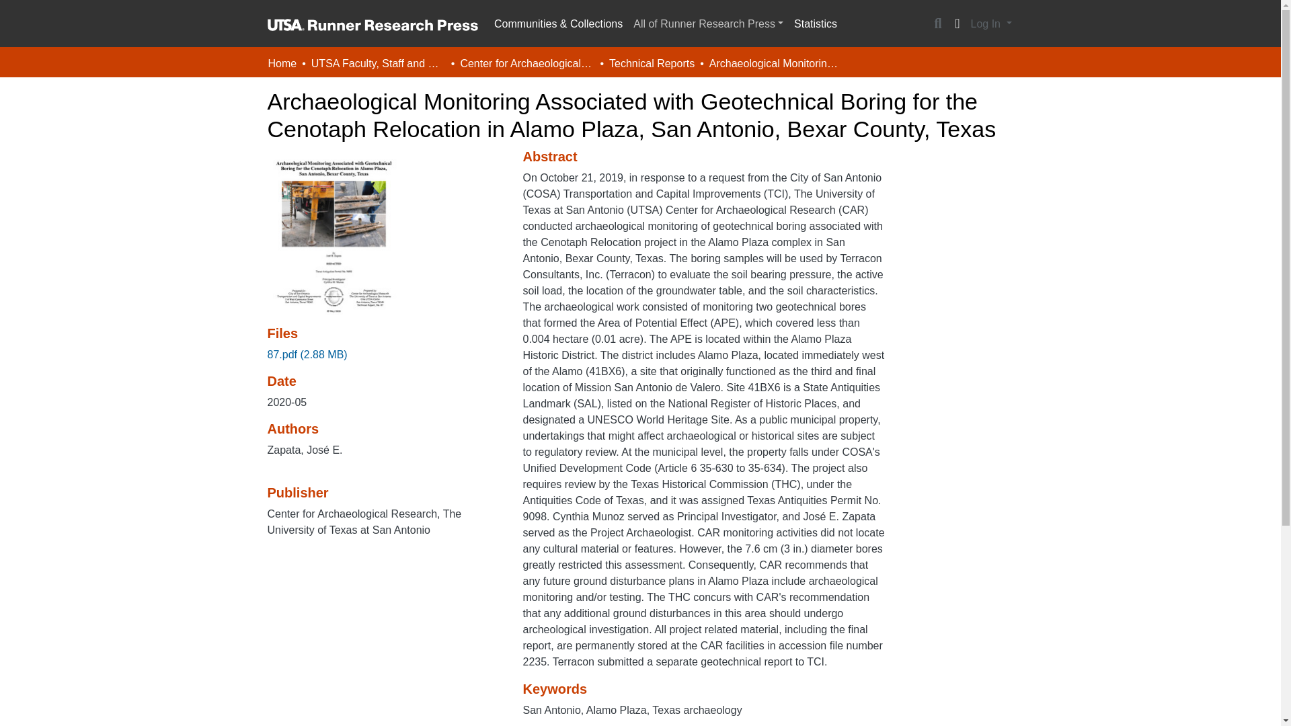 Image resolution: width=1291 pixels, height=726 pixels. What do you see at coordinates (957, 24) in the screenshot?
I see `Language switch` at bounding box center [957, 24].